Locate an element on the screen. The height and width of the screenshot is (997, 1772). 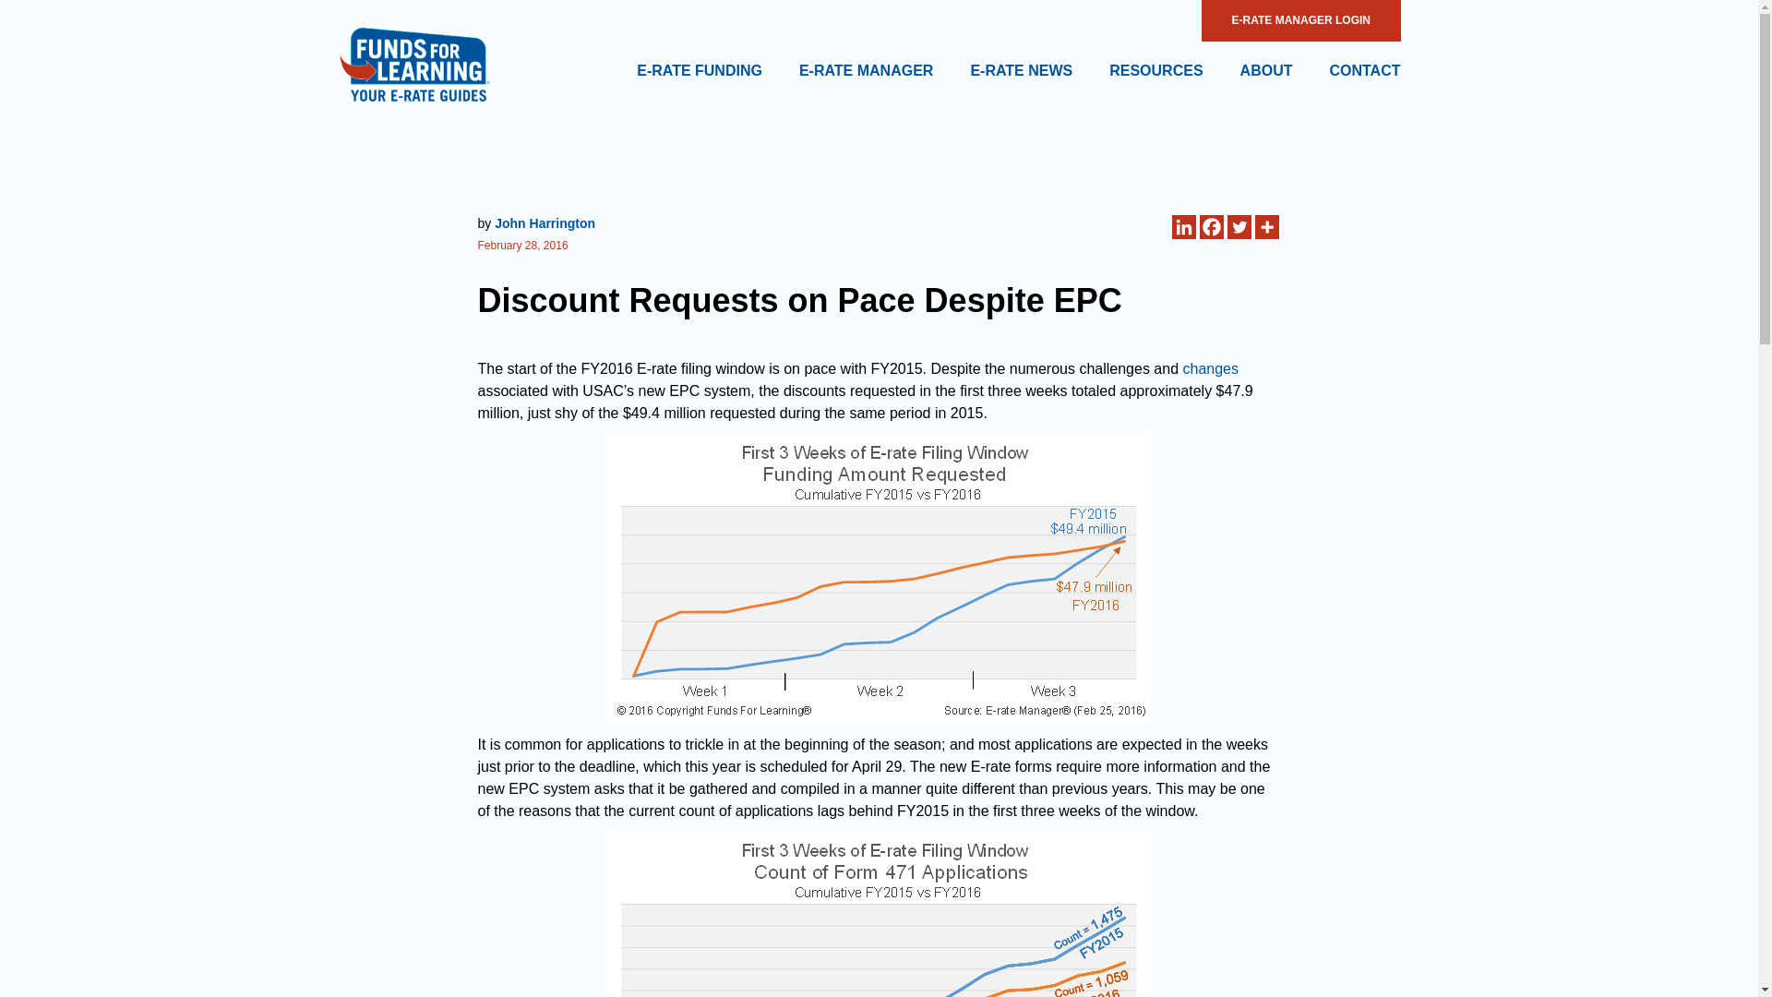
RESOURCES is located at coordinates (1155, 71).